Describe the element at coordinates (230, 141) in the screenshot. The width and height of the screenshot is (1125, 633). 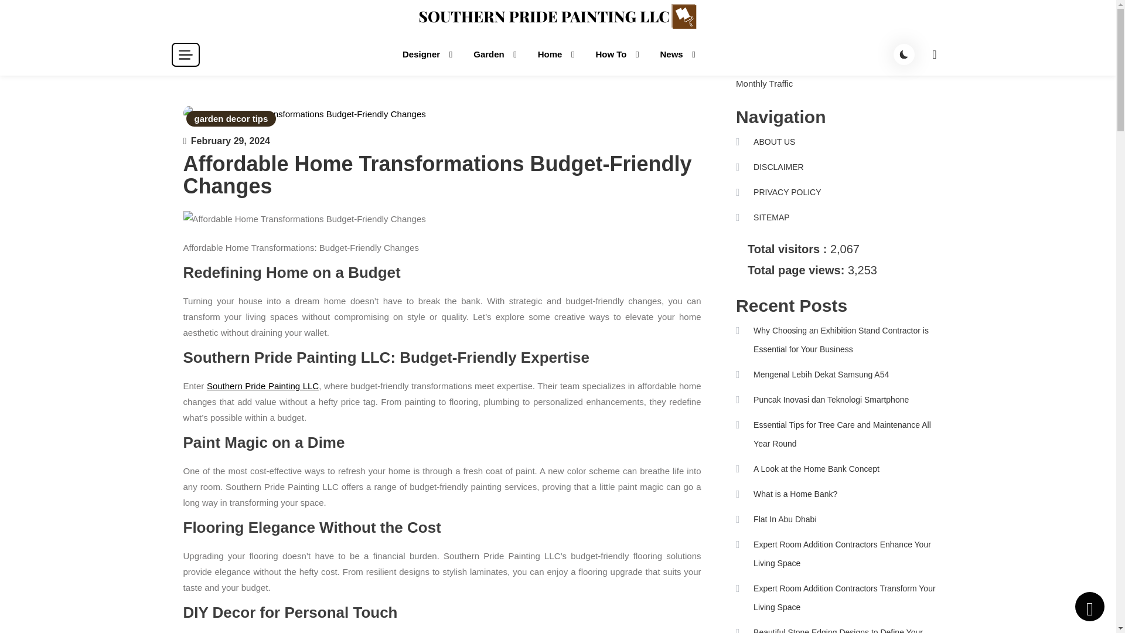
I see `February 29, 2024` at that location.